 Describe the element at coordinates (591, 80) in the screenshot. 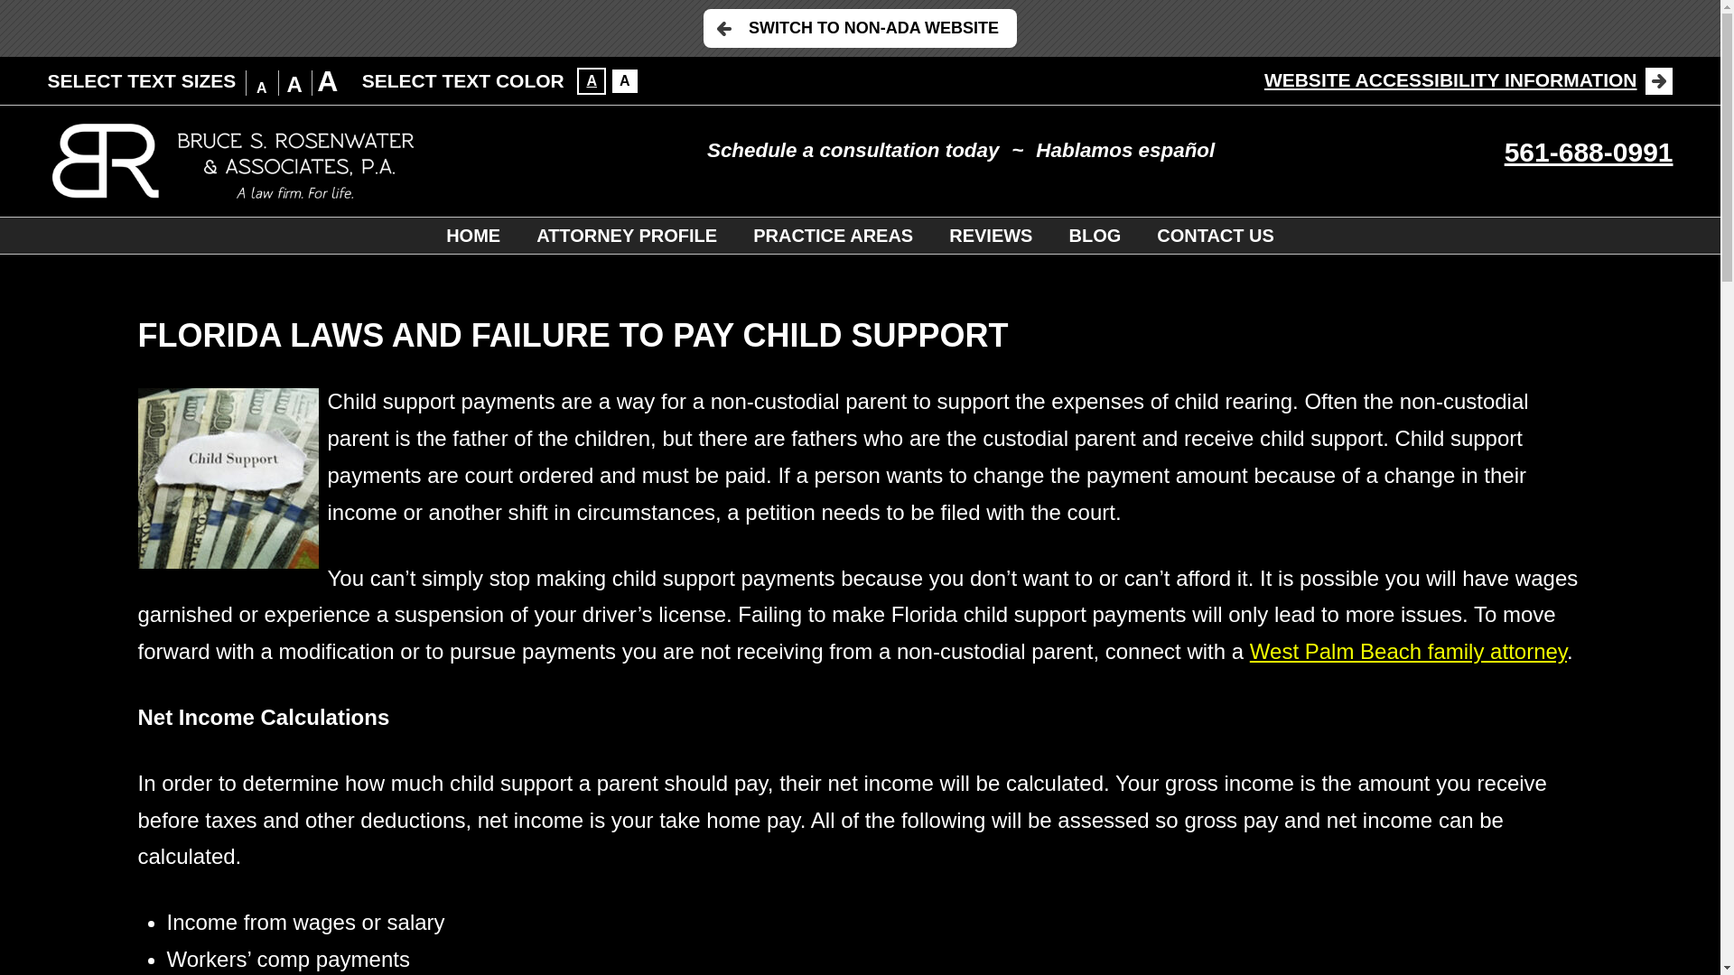

I see `A` at that location.